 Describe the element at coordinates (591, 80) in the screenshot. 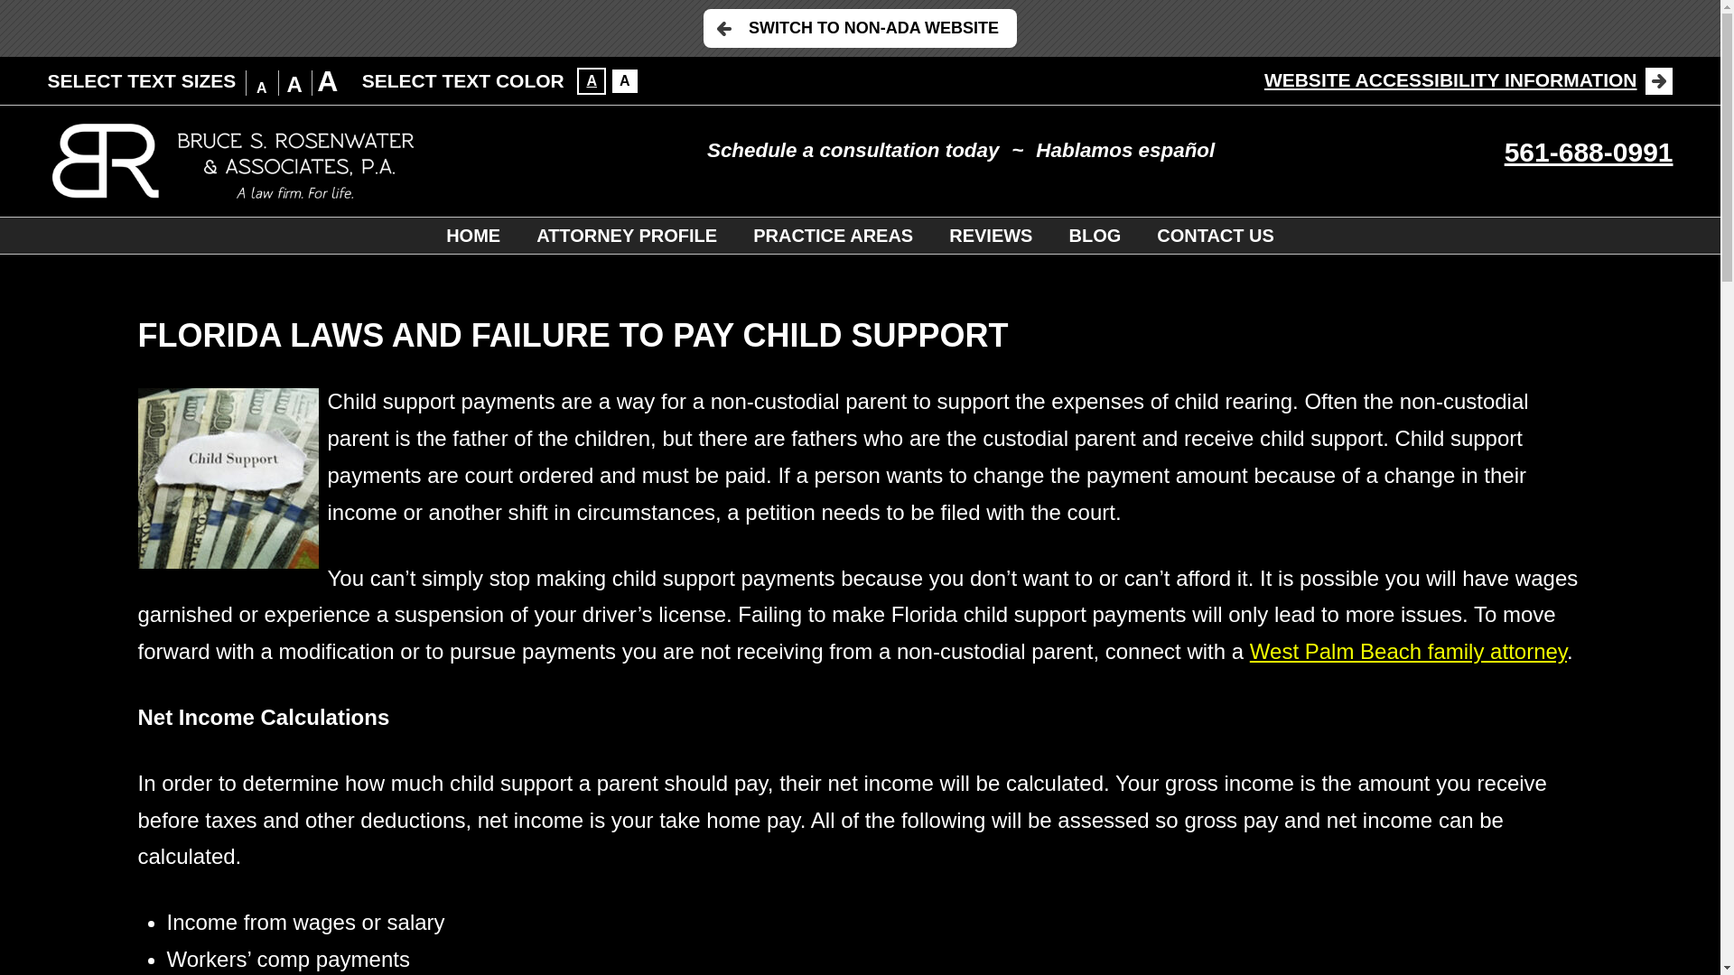

I see `A` at that location.